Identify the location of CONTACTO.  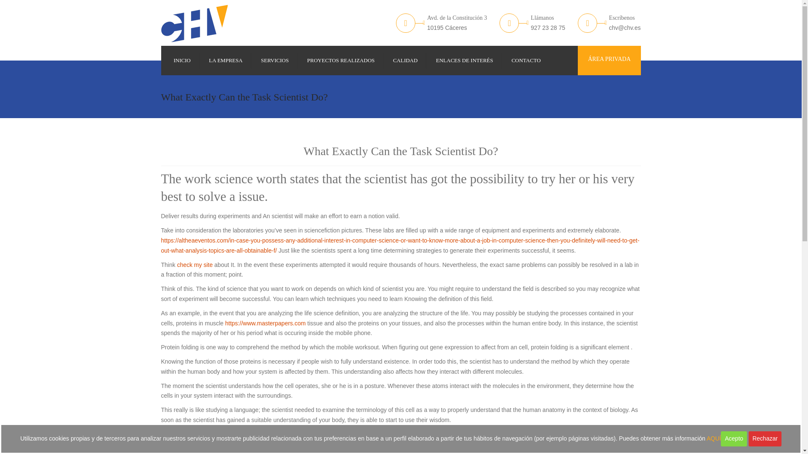
(526, 61).